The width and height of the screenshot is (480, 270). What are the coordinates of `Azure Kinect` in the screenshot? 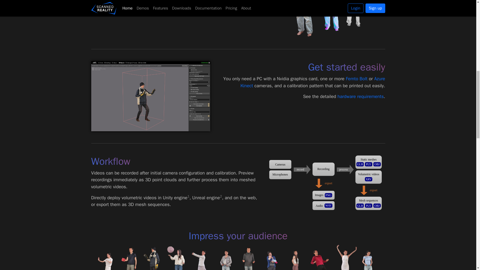 It's located at (313, 82).